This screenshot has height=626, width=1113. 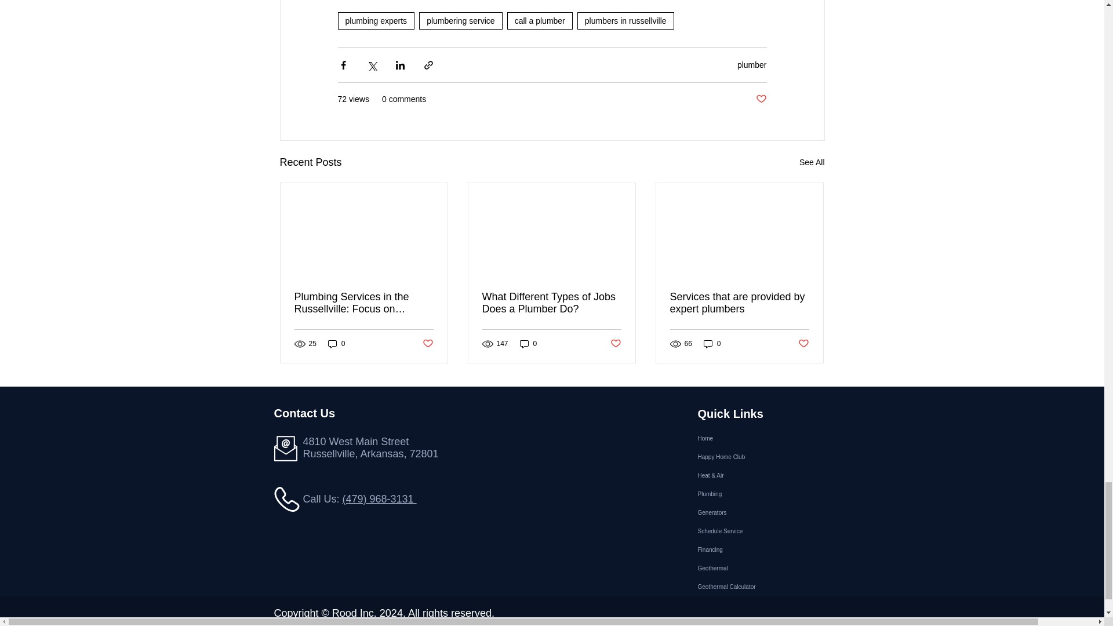 I want to click on plumbers in russellville, so click(x=626, y=20).